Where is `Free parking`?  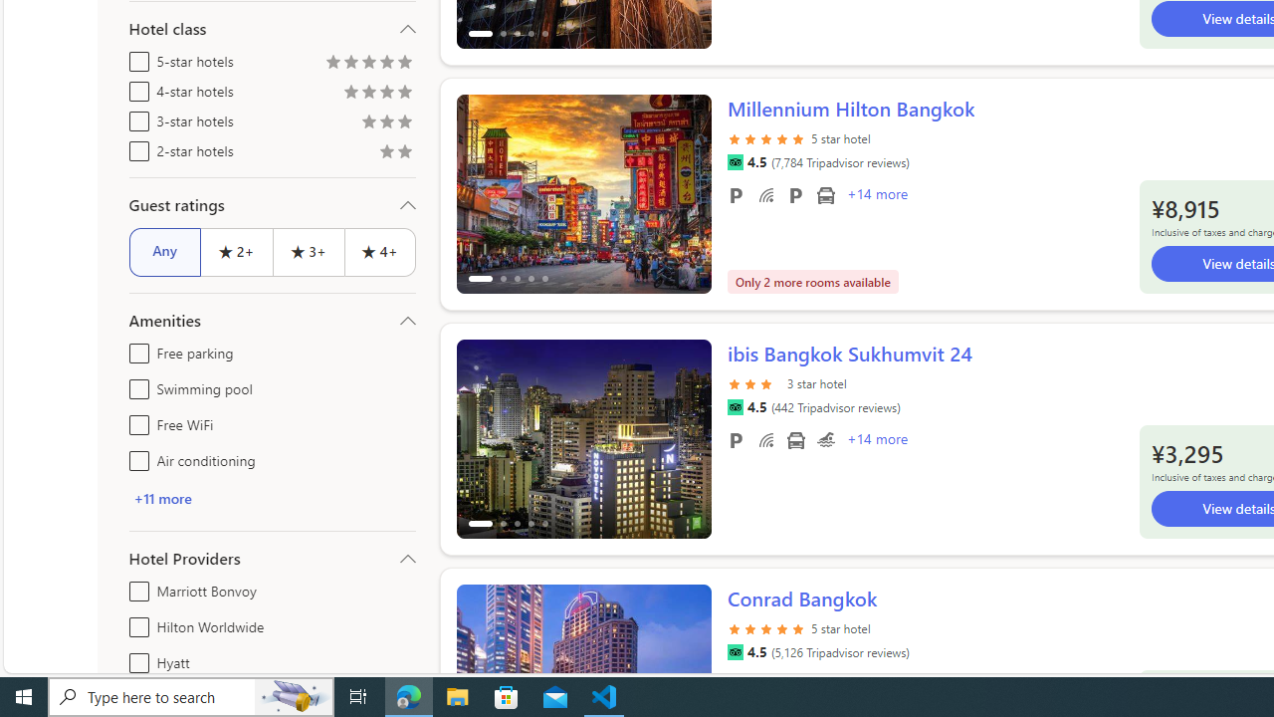 Free parking is located at coordinates (135, 349).